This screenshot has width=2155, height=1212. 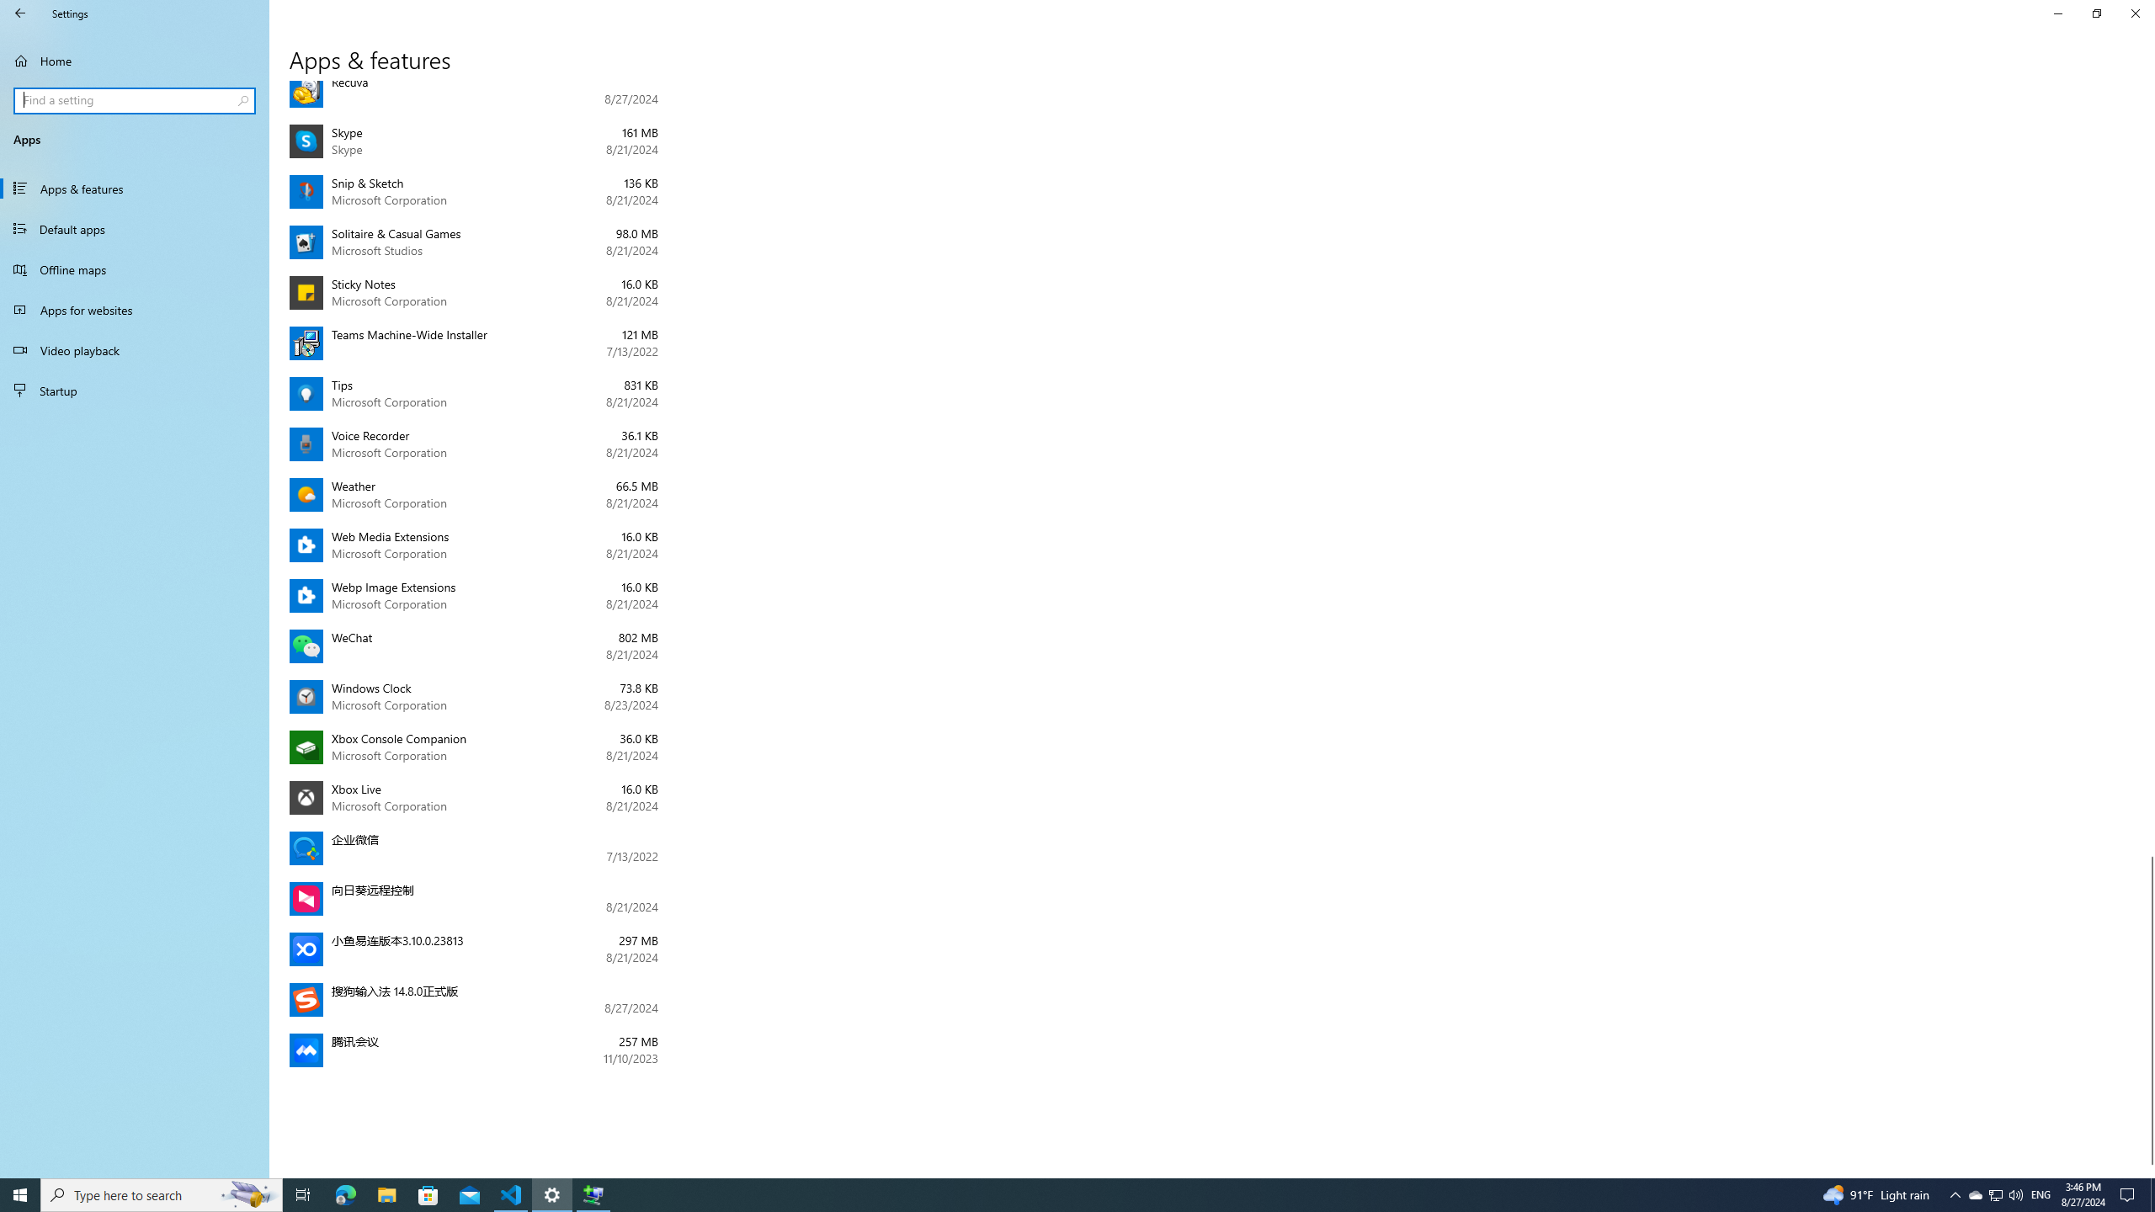 I want to click on User Promoted Notification Area, so click(x=20, y=1195).